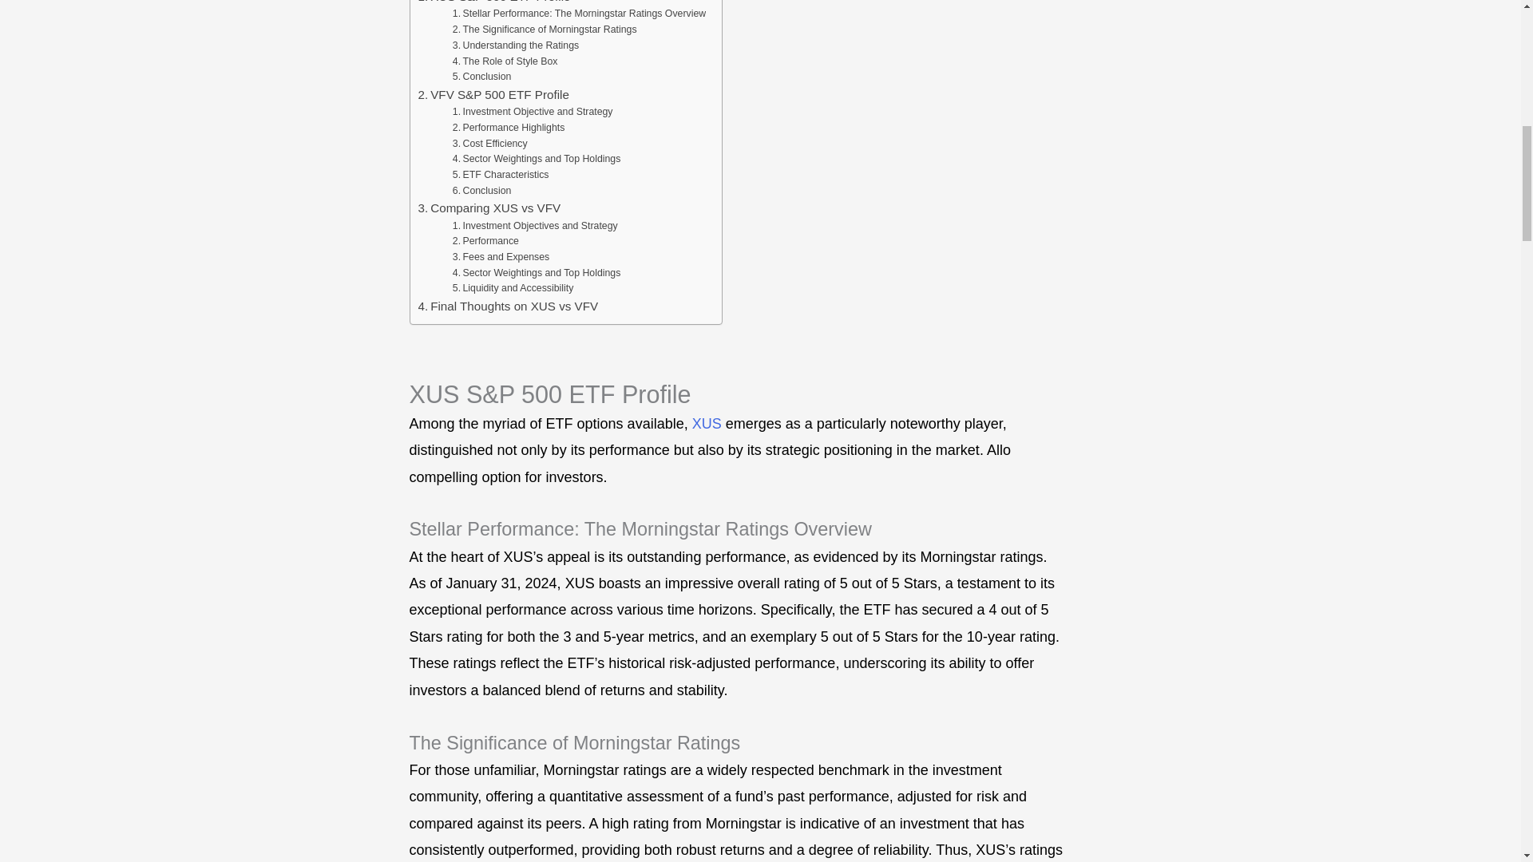  What do you see at coordinates (707, 423) in the screenshot?
I see `XUS` at bounding box center [707, 423].